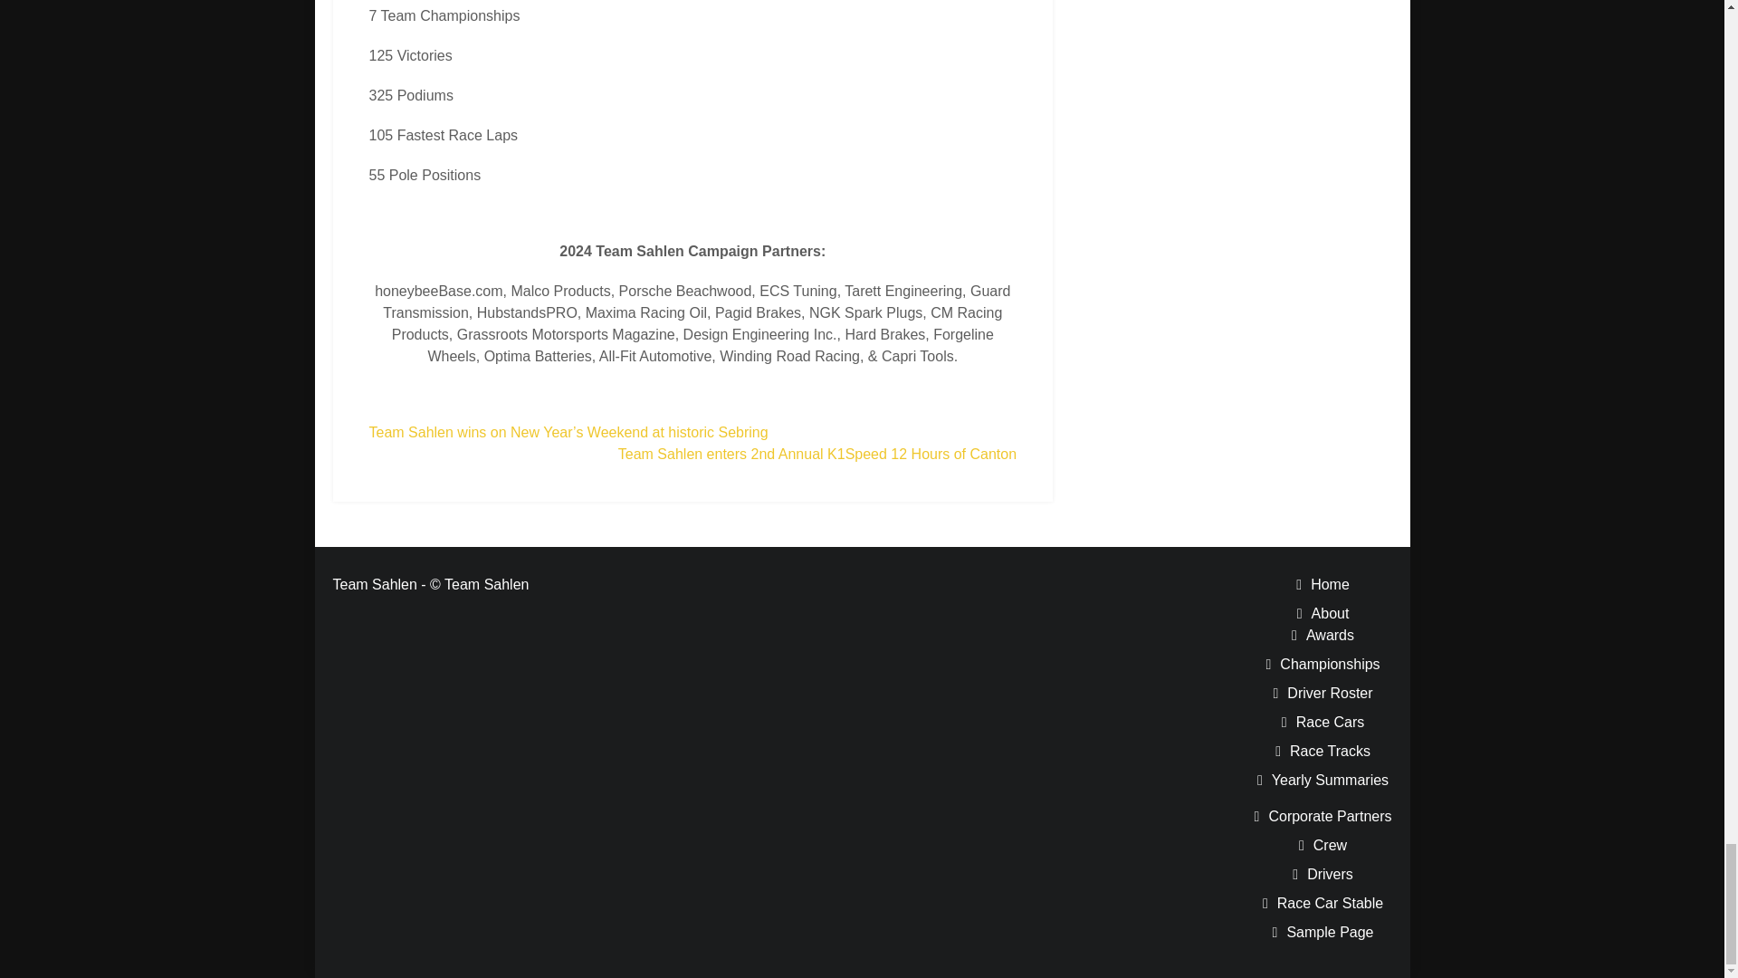 The width and height of the screenshot is (1738, 978). I want to click on Team Sahlen enters 2nd Annual K1Speed 12 Hours of Canton, so click(817, 453).